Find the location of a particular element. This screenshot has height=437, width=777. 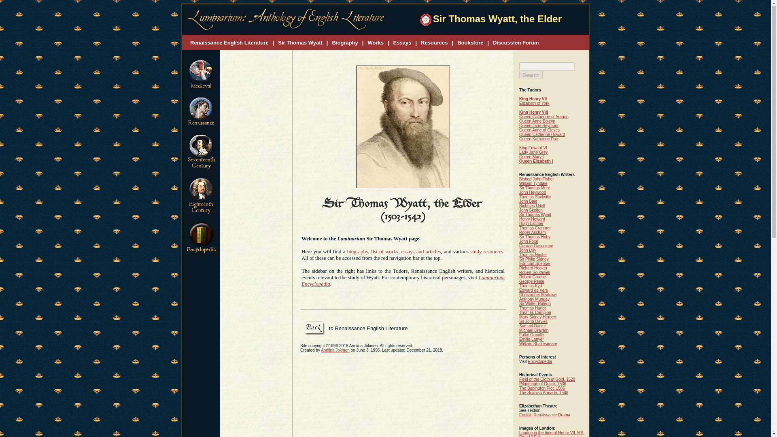

Resources is located at coordinates (434, 42).